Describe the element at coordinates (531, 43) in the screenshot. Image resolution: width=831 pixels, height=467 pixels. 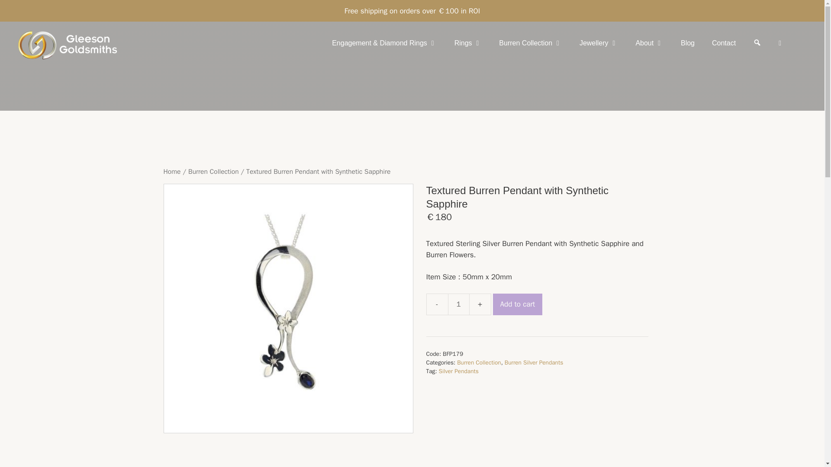
I see `Burren Collection` at that location.